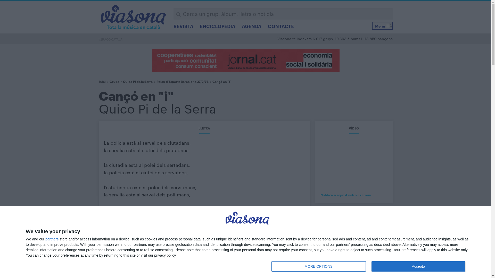 Image resolution: width=495 pixels, height=278 pixels. What do you see at coordinates (204, 238) in the screenshot?
I see `Goigs` at bounding box center [204, 238].